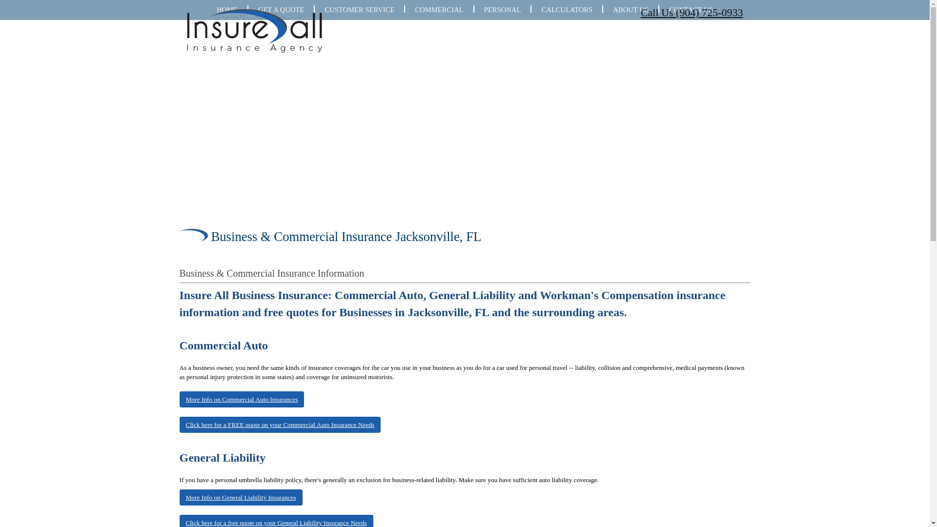 This screenshot has height=527, width=937. I want to click on HOME, so click(227, 10).